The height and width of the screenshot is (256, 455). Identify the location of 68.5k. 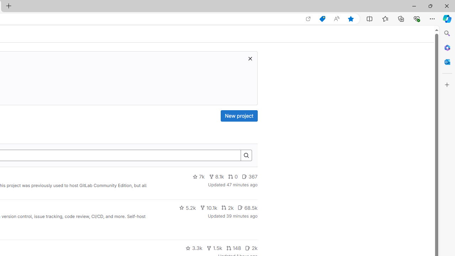
(247, 208).